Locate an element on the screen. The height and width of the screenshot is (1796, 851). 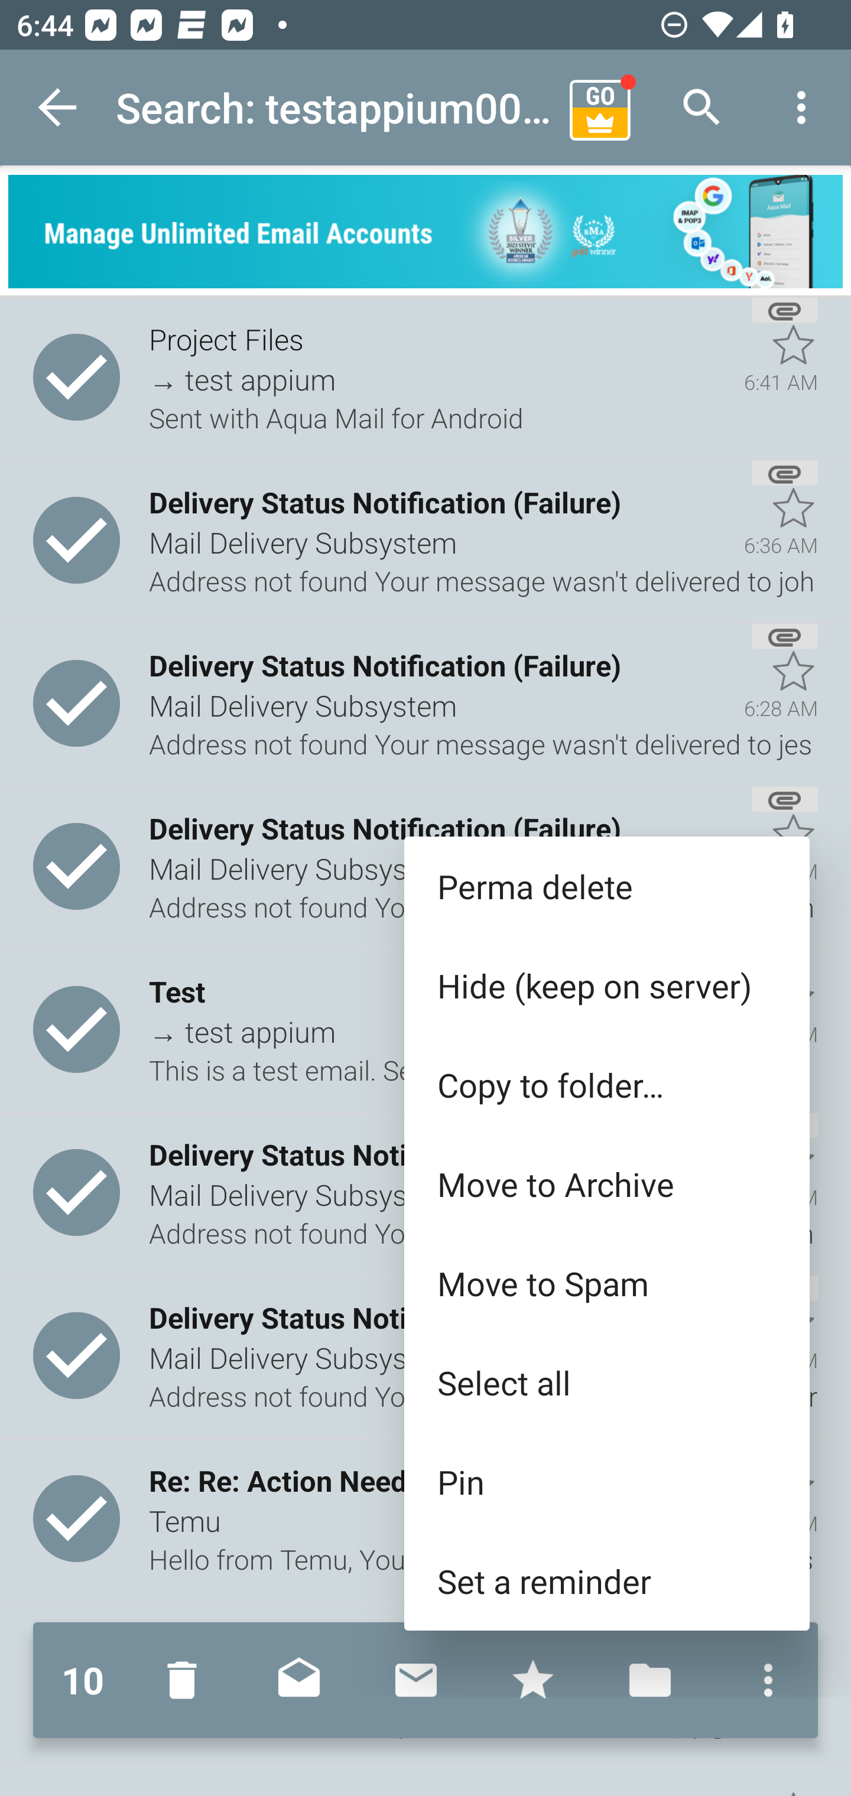
Hide (keep on server) is located at coordinates (606, 985).